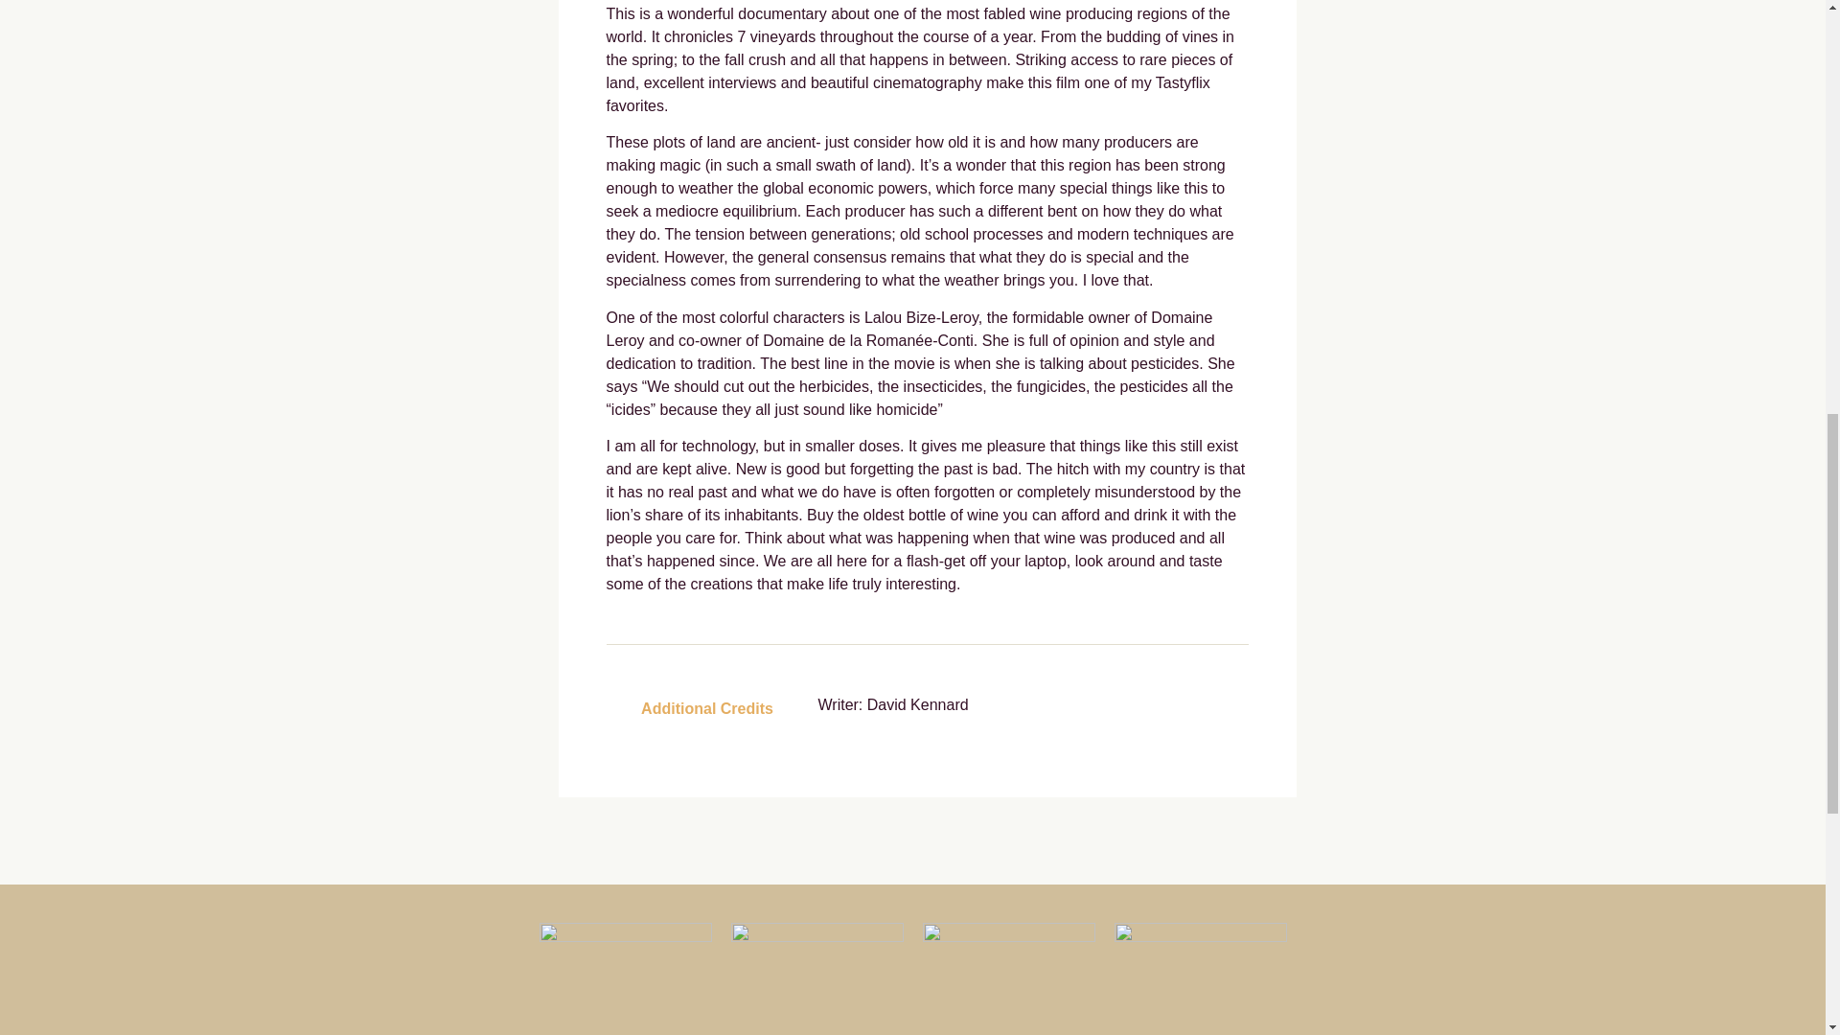 The width and height of the screenshot is (1840, 1035). Describe the element at coordinates (1200, 936) in the screenshot. I see `Sushi: The Global Catch` at that location.